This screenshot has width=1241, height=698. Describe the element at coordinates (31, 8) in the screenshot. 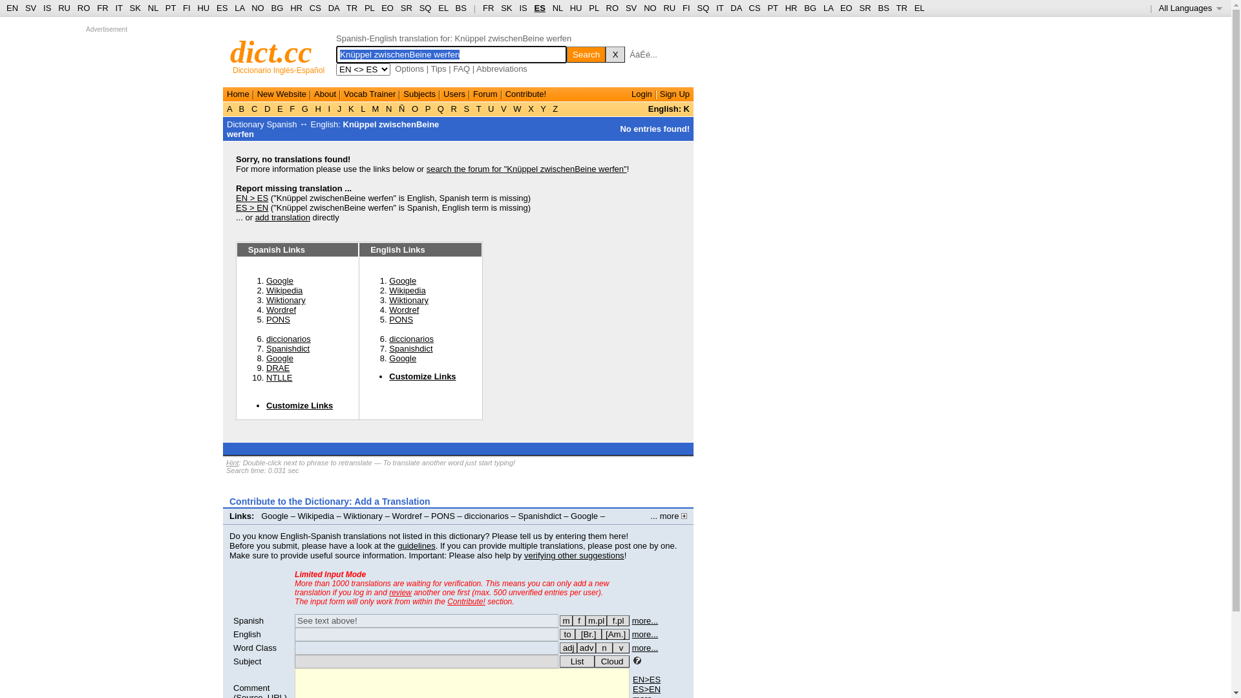

I see `SV` at that location.